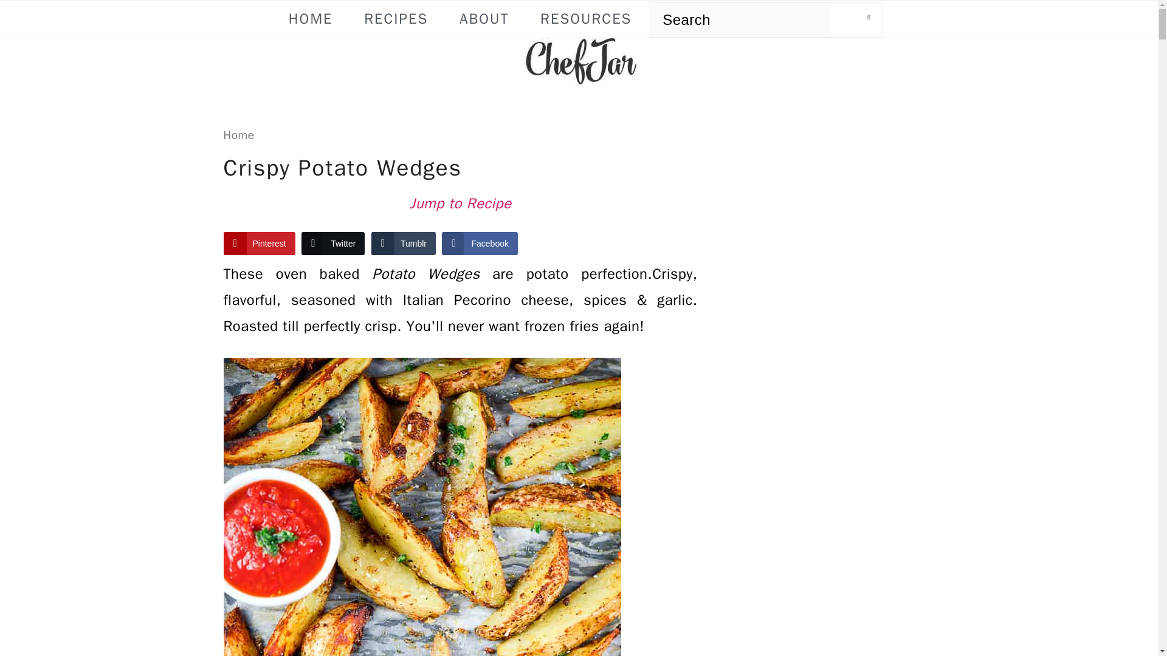 The image size is (1167, 656). Describe the element at coordinates (395, 18) in the screenshot. I see `RECIPES` at that location.